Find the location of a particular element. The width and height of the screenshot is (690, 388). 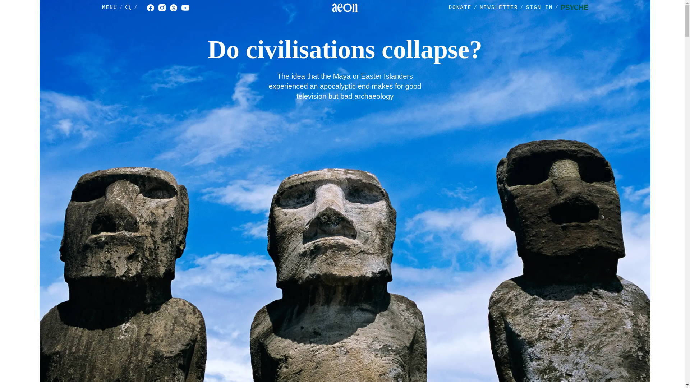

Sign in is located at coordinates (543, 8).